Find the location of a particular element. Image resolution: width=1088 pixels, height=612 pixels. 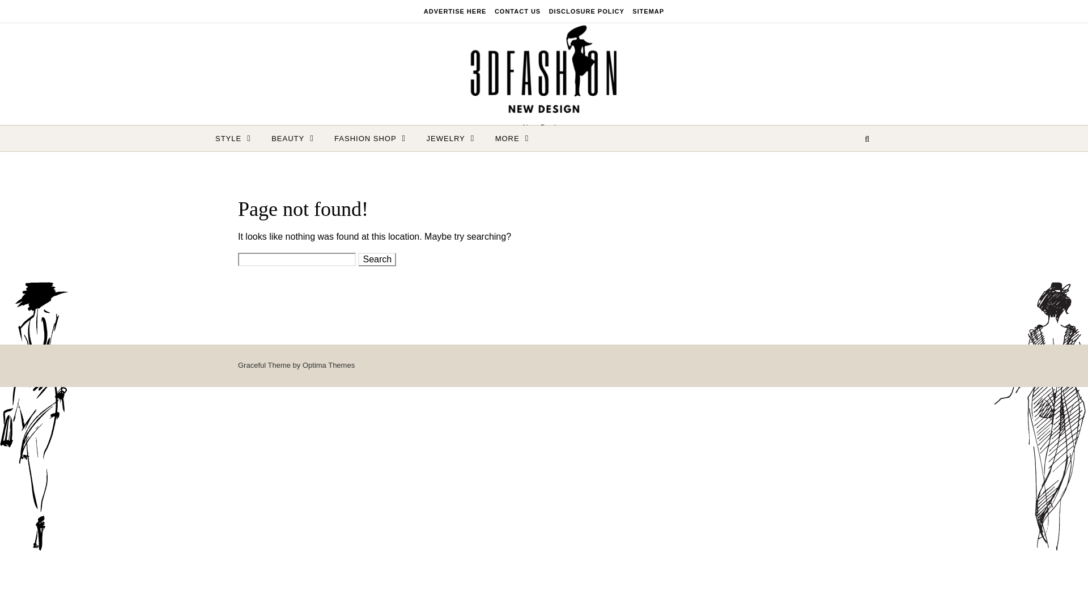

ADVERTISE HERE is located at coordinates (457, 11).